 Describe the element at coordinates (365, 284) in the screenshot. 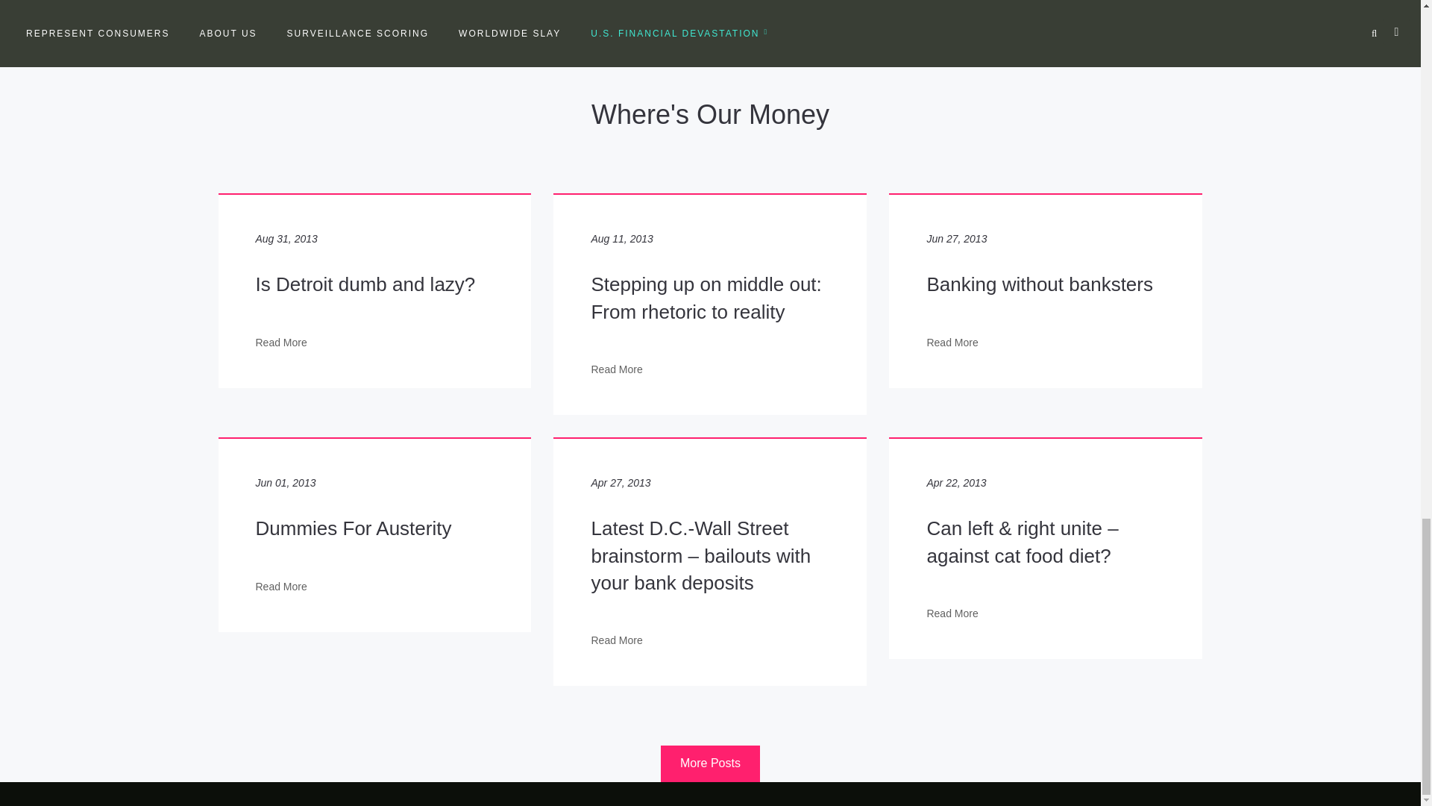

I see `Is Detroit dumb and lazy?` at that location.